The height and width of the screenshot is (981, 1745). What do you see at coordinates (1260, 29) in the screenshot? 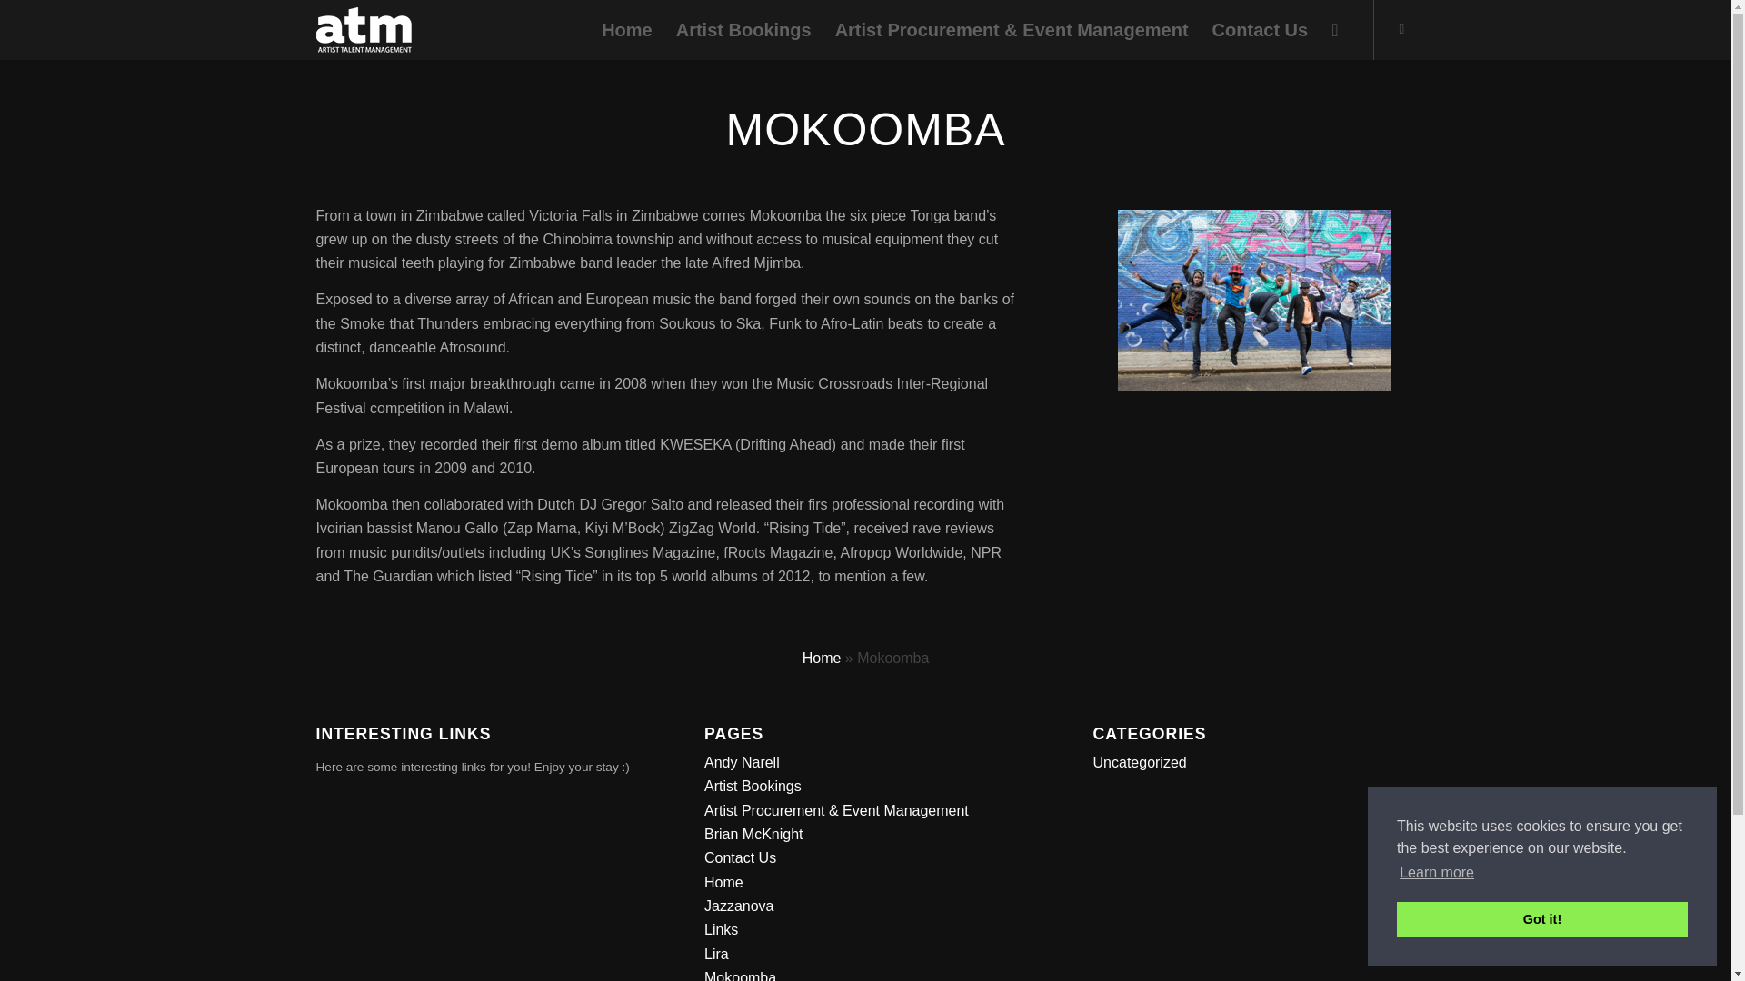
I see `Contact Us` at bounding box center [1260, 29].